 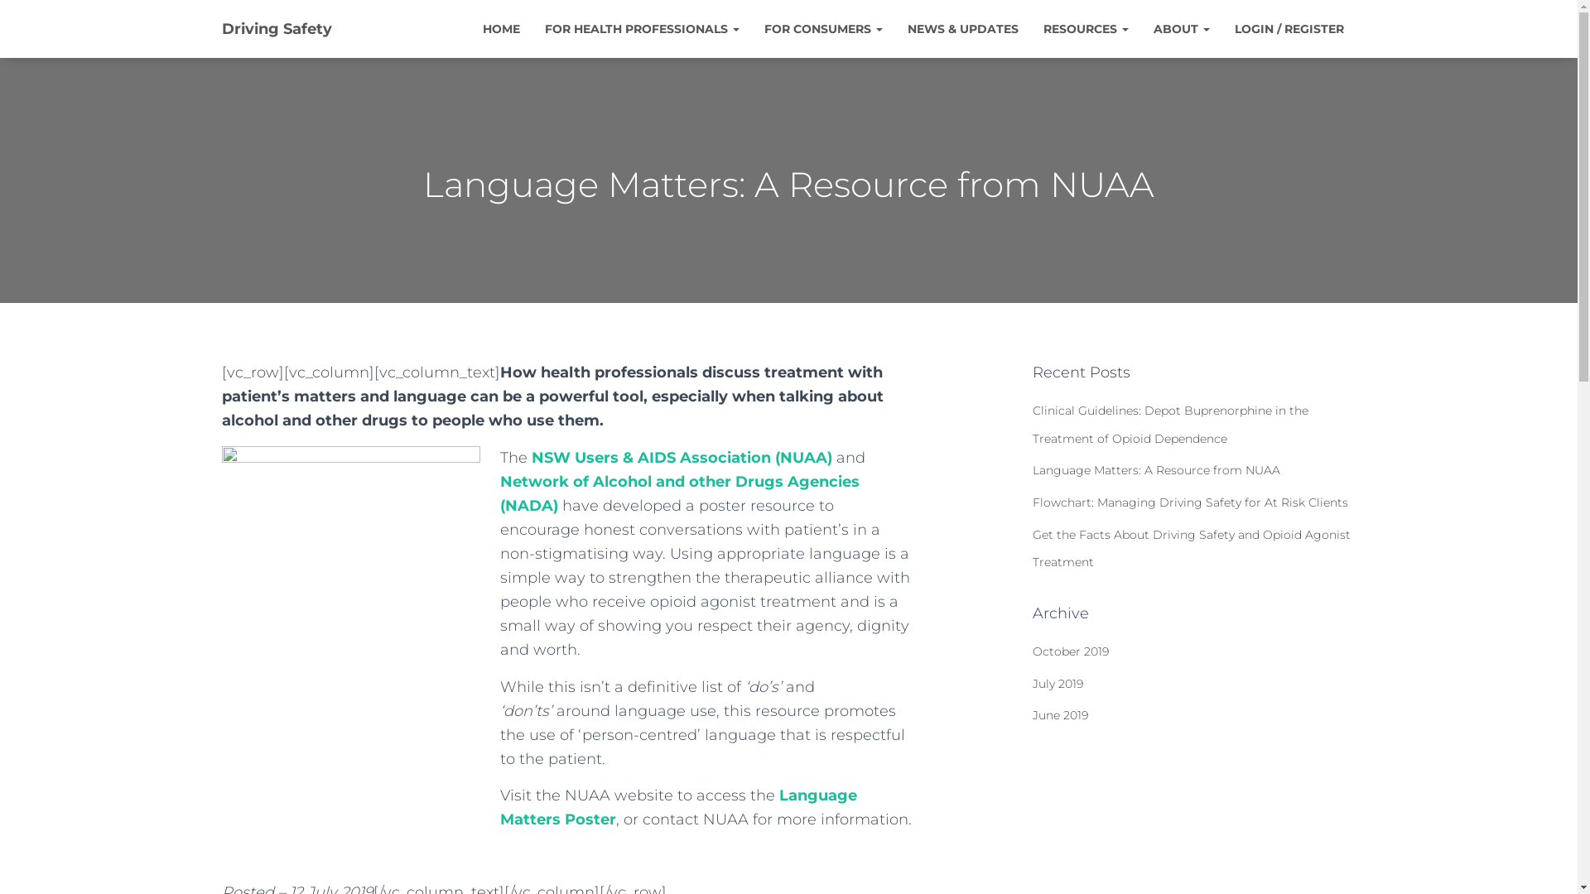 I want to click on Flowchart: Managing Driving Safety for At Risk Clients, so click(x=1191, y=502).